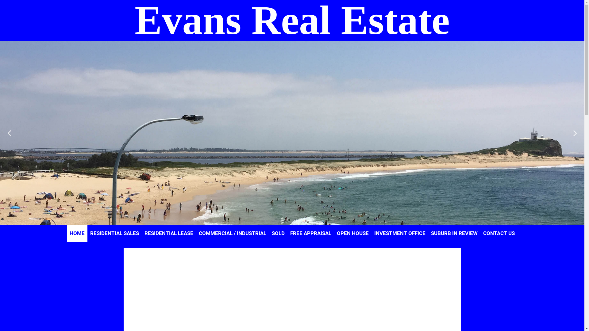  I want to click on INVESTMENT OFFICE, so click(400, 233).